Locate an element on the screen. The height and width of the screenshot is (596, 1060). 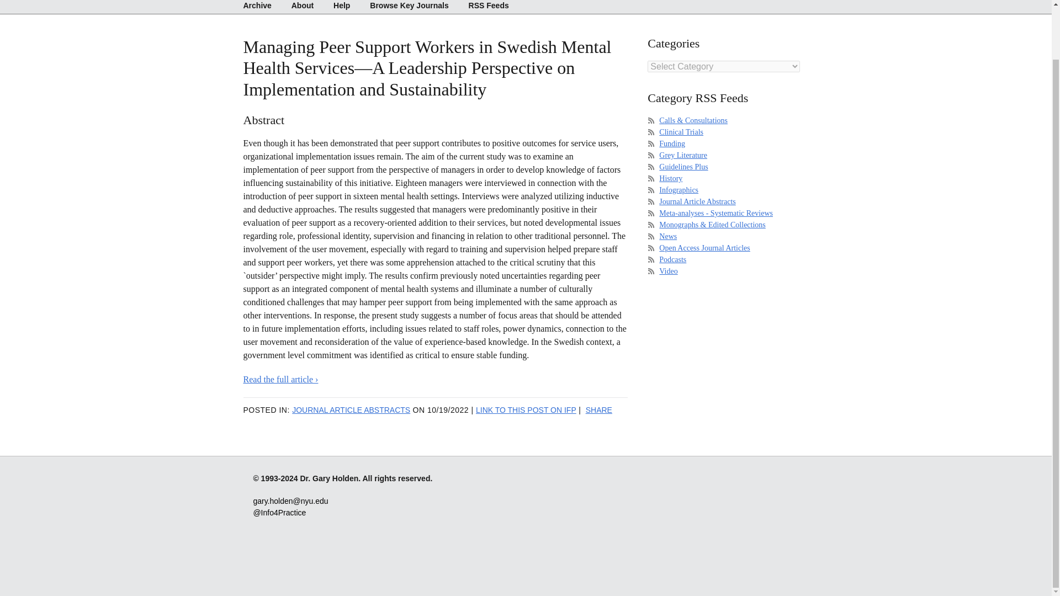
RSS Feeds is located at coordinates (484, 7).